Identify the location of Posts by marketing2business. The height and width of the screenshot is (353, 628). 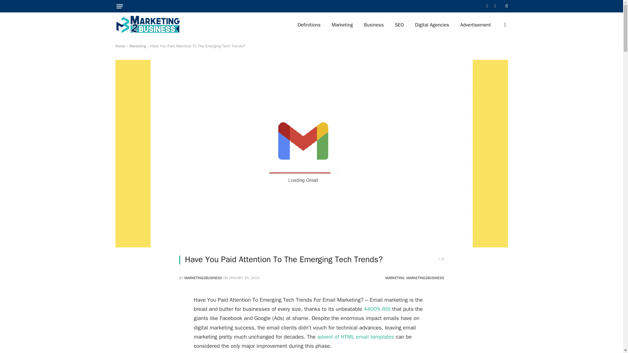
(203, 278).